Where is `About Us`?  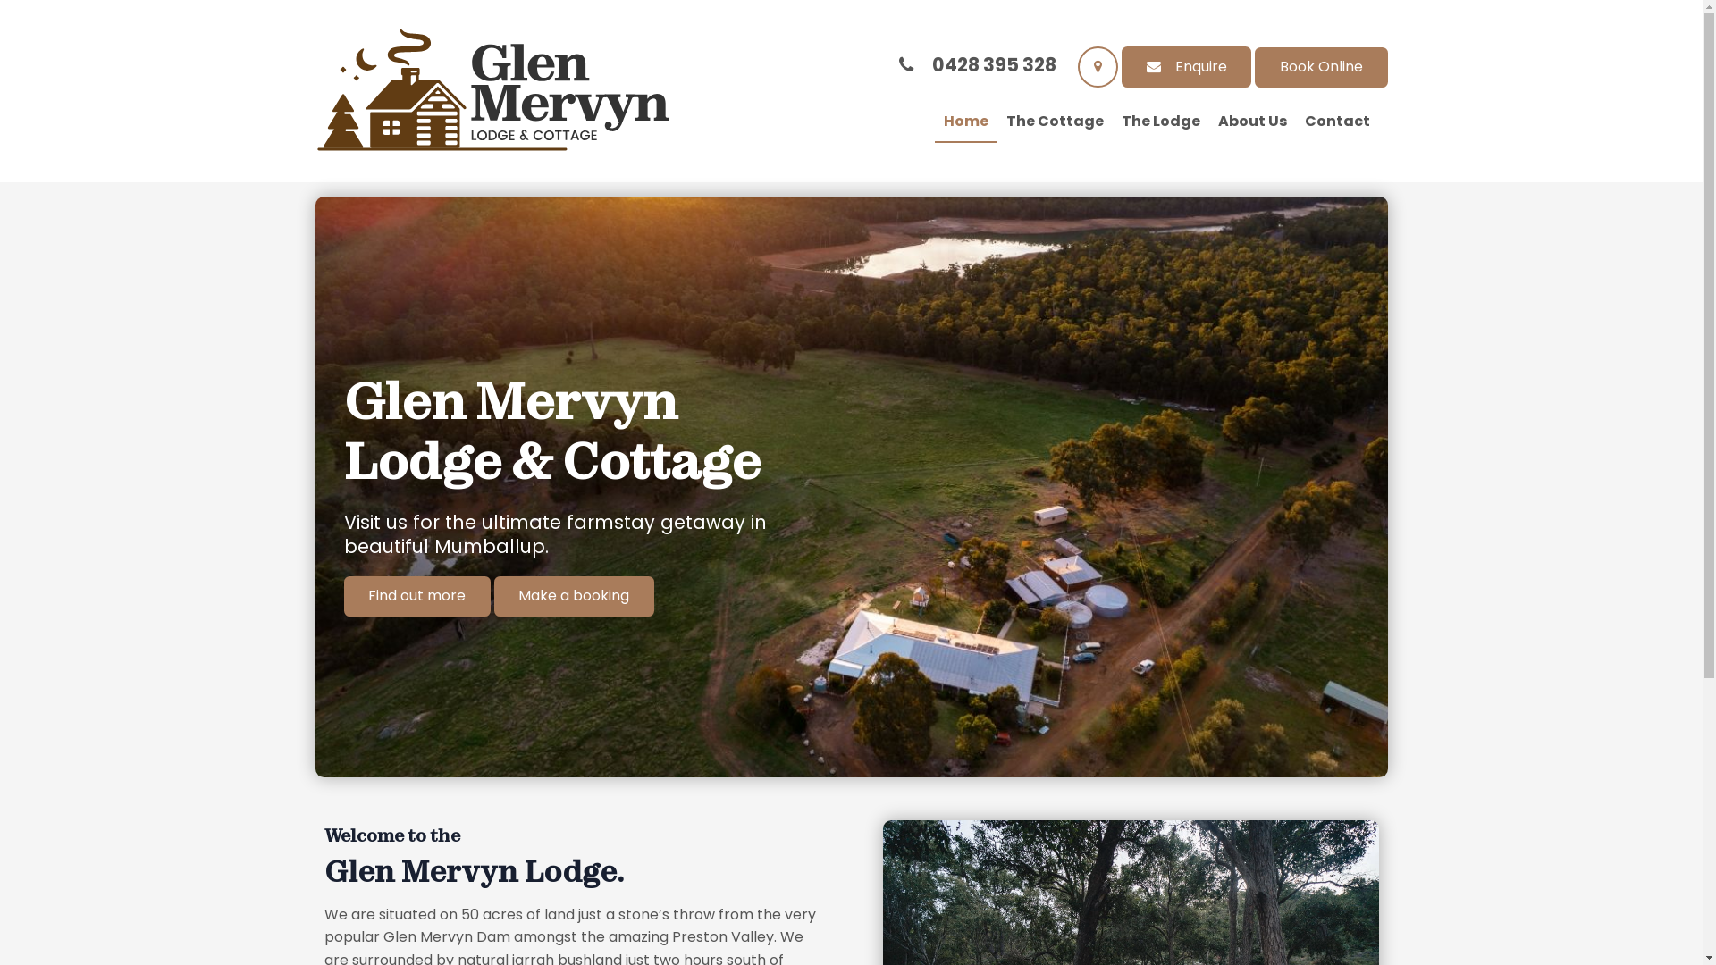
About Us is located at coordinates (1251, 122).